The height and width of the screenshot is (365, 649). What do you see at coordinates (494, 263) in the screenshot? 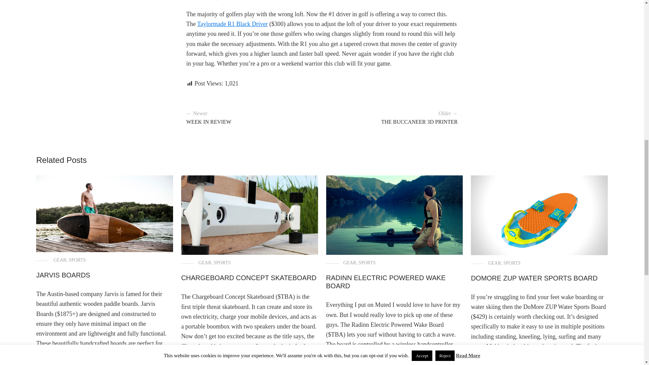
I see `GEAR` at bounding box center [494, 263].